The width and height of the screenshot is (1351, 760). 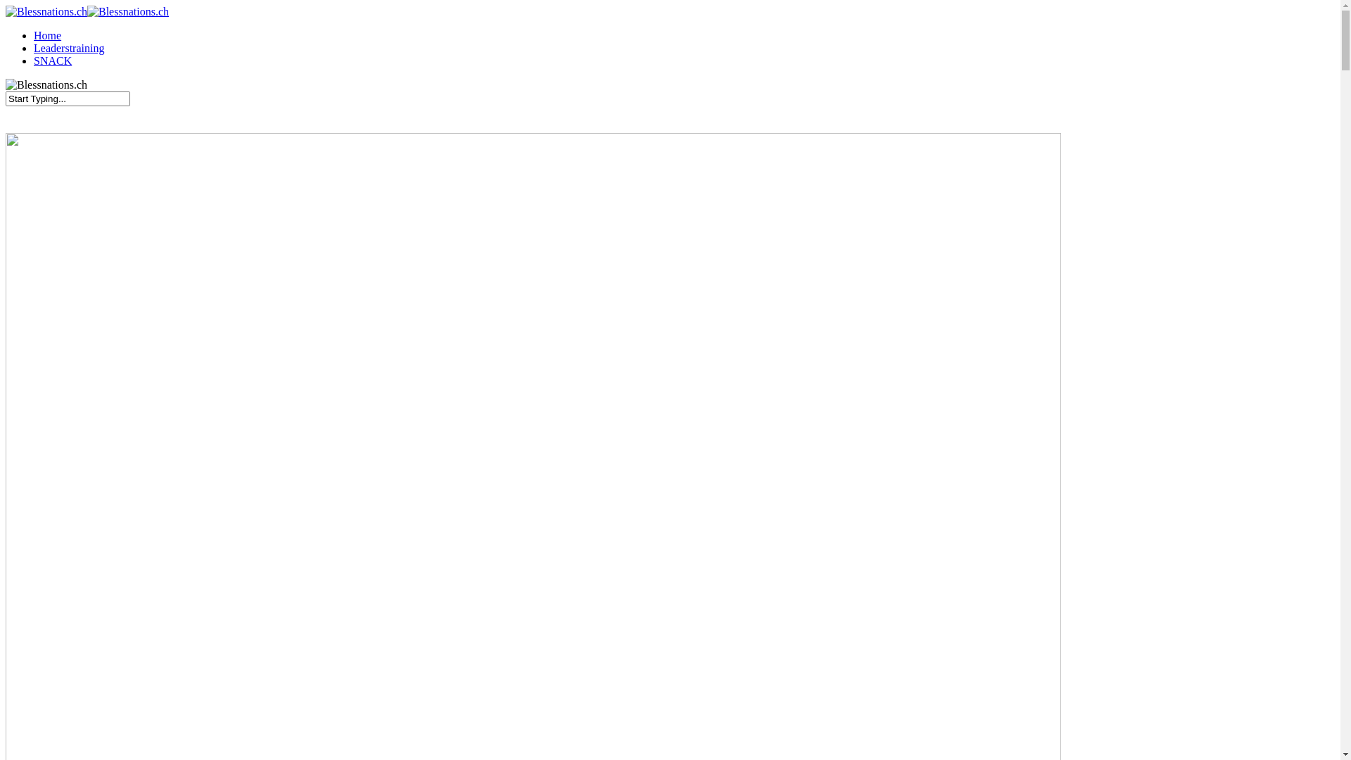 I want to click on Leaderstraining, so click(x=69, y=48).